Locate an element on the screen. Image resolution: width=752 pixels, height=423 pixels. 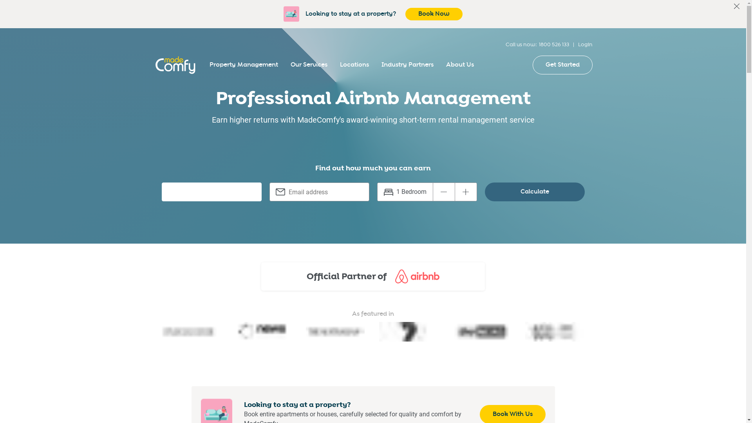
Login is located at coordinates (585, 45).